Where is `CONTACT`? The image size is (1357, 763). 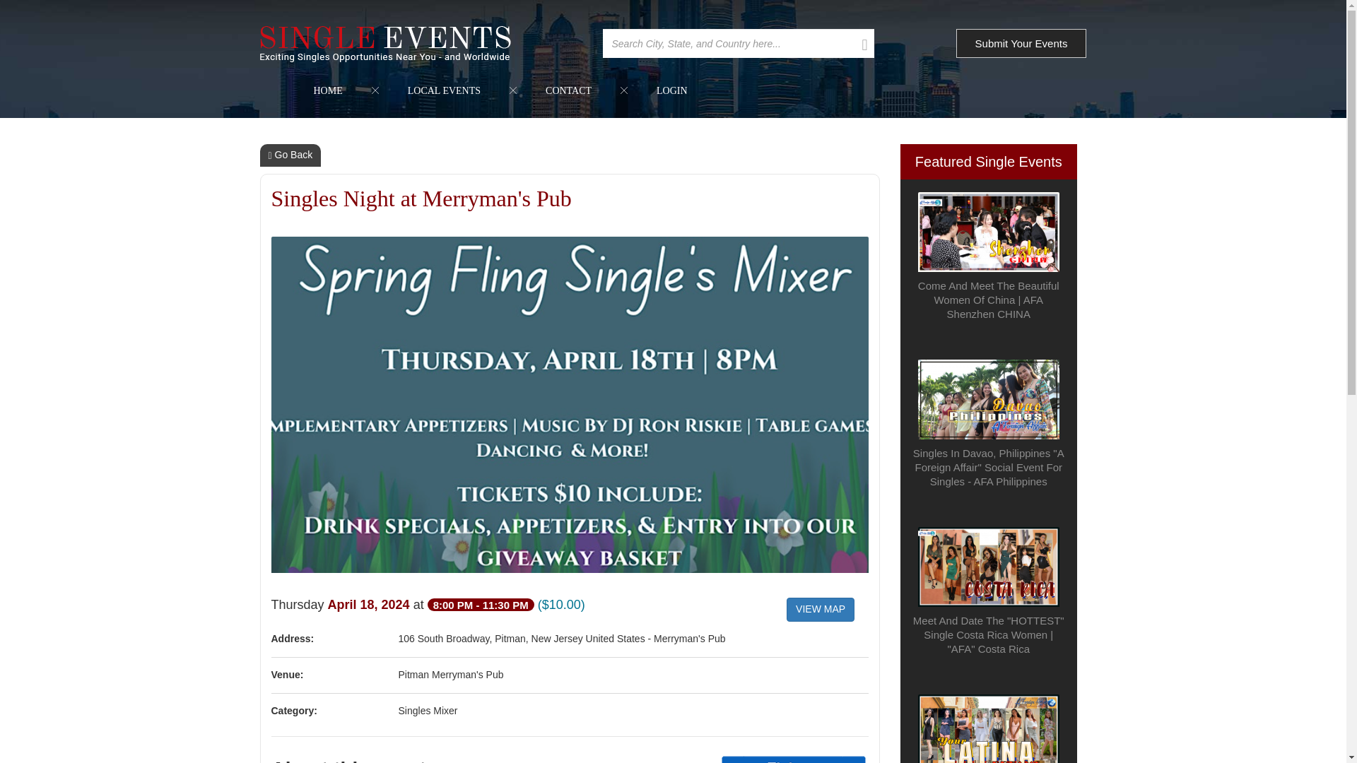 CONTACT is located at coordinates (568, 90).